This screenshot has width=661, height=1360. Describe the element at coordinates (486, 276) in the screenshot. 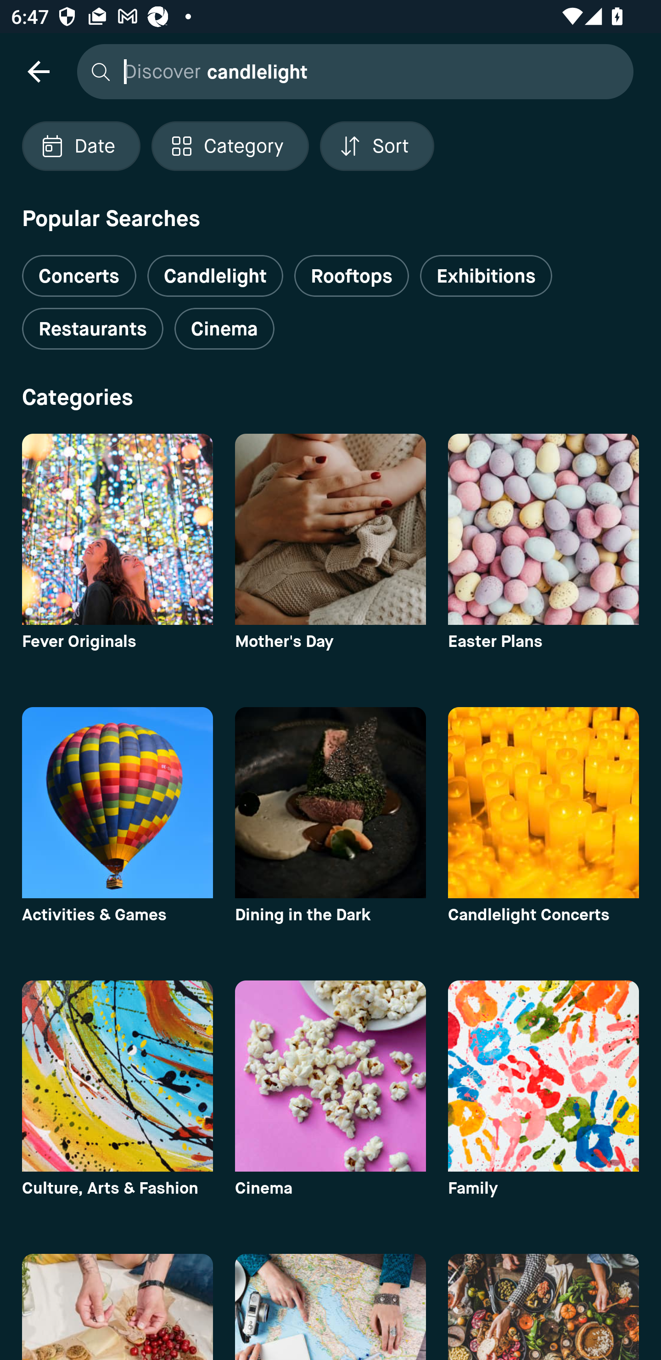

I see `Exhibitions` at that location.